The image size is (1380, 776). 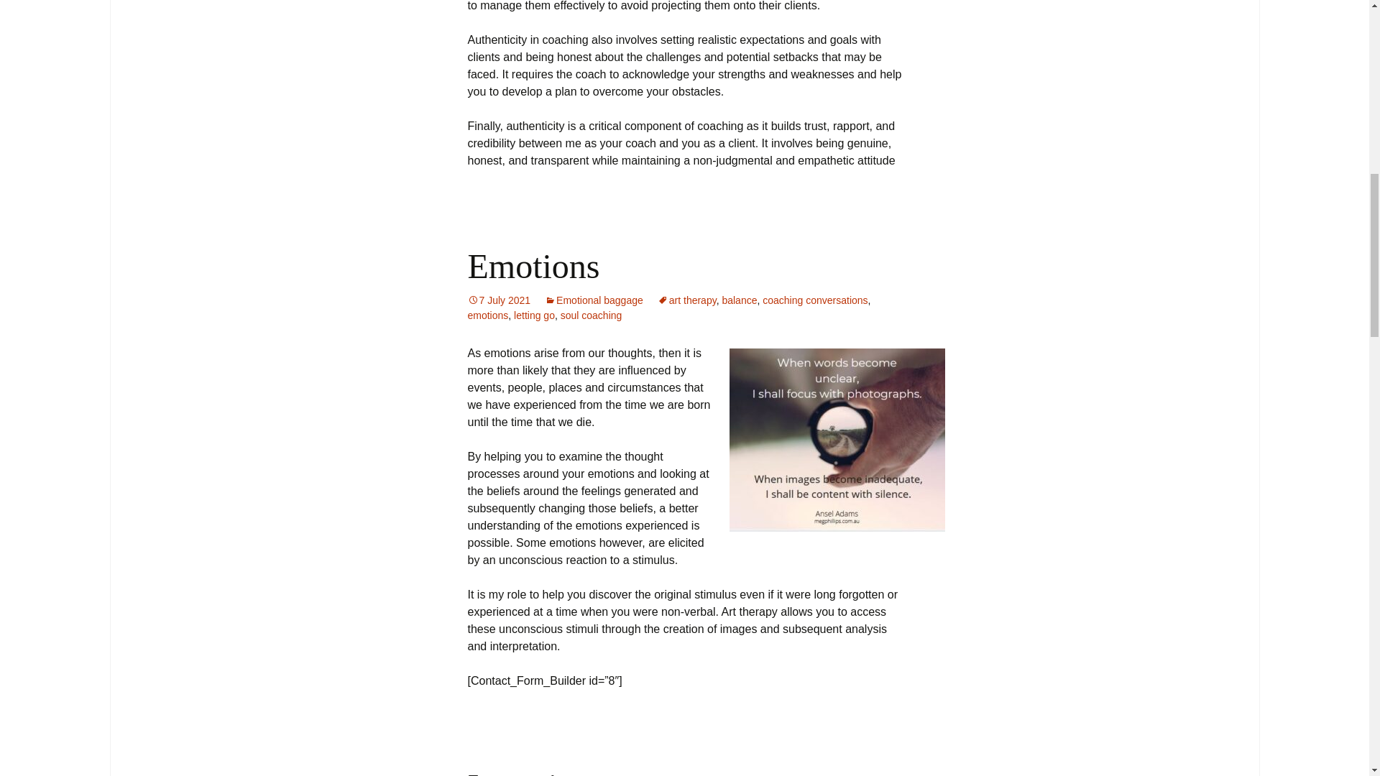 What do you see at coordinates (499, 300) in the screenshot?
I see `Permalink to Emotions` at bounding box center [499, 300].